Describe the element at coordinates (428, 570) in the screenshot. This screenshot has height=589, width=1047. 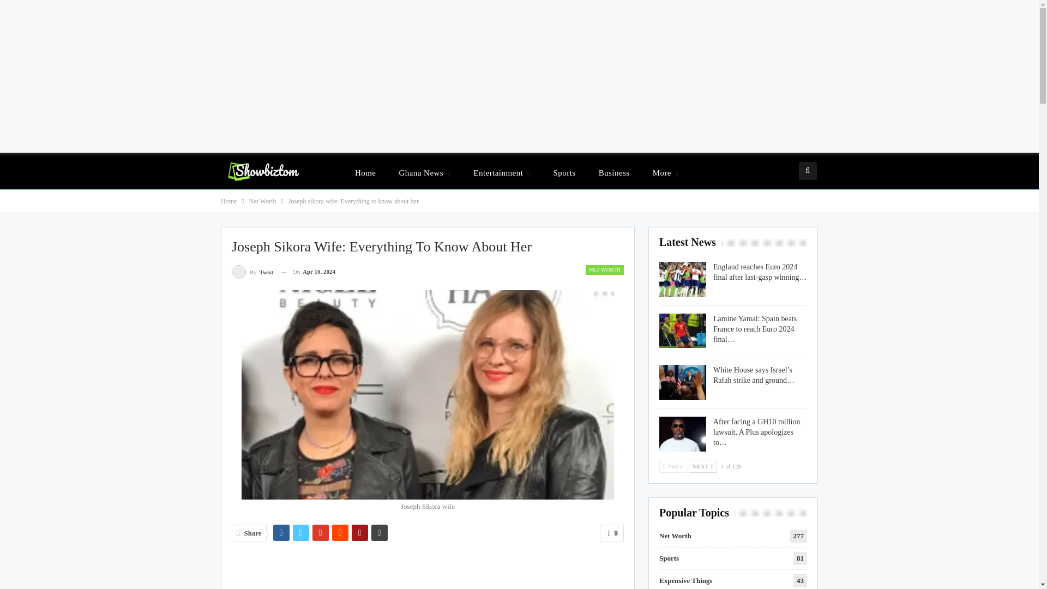
I see `Advertisement` at that location.